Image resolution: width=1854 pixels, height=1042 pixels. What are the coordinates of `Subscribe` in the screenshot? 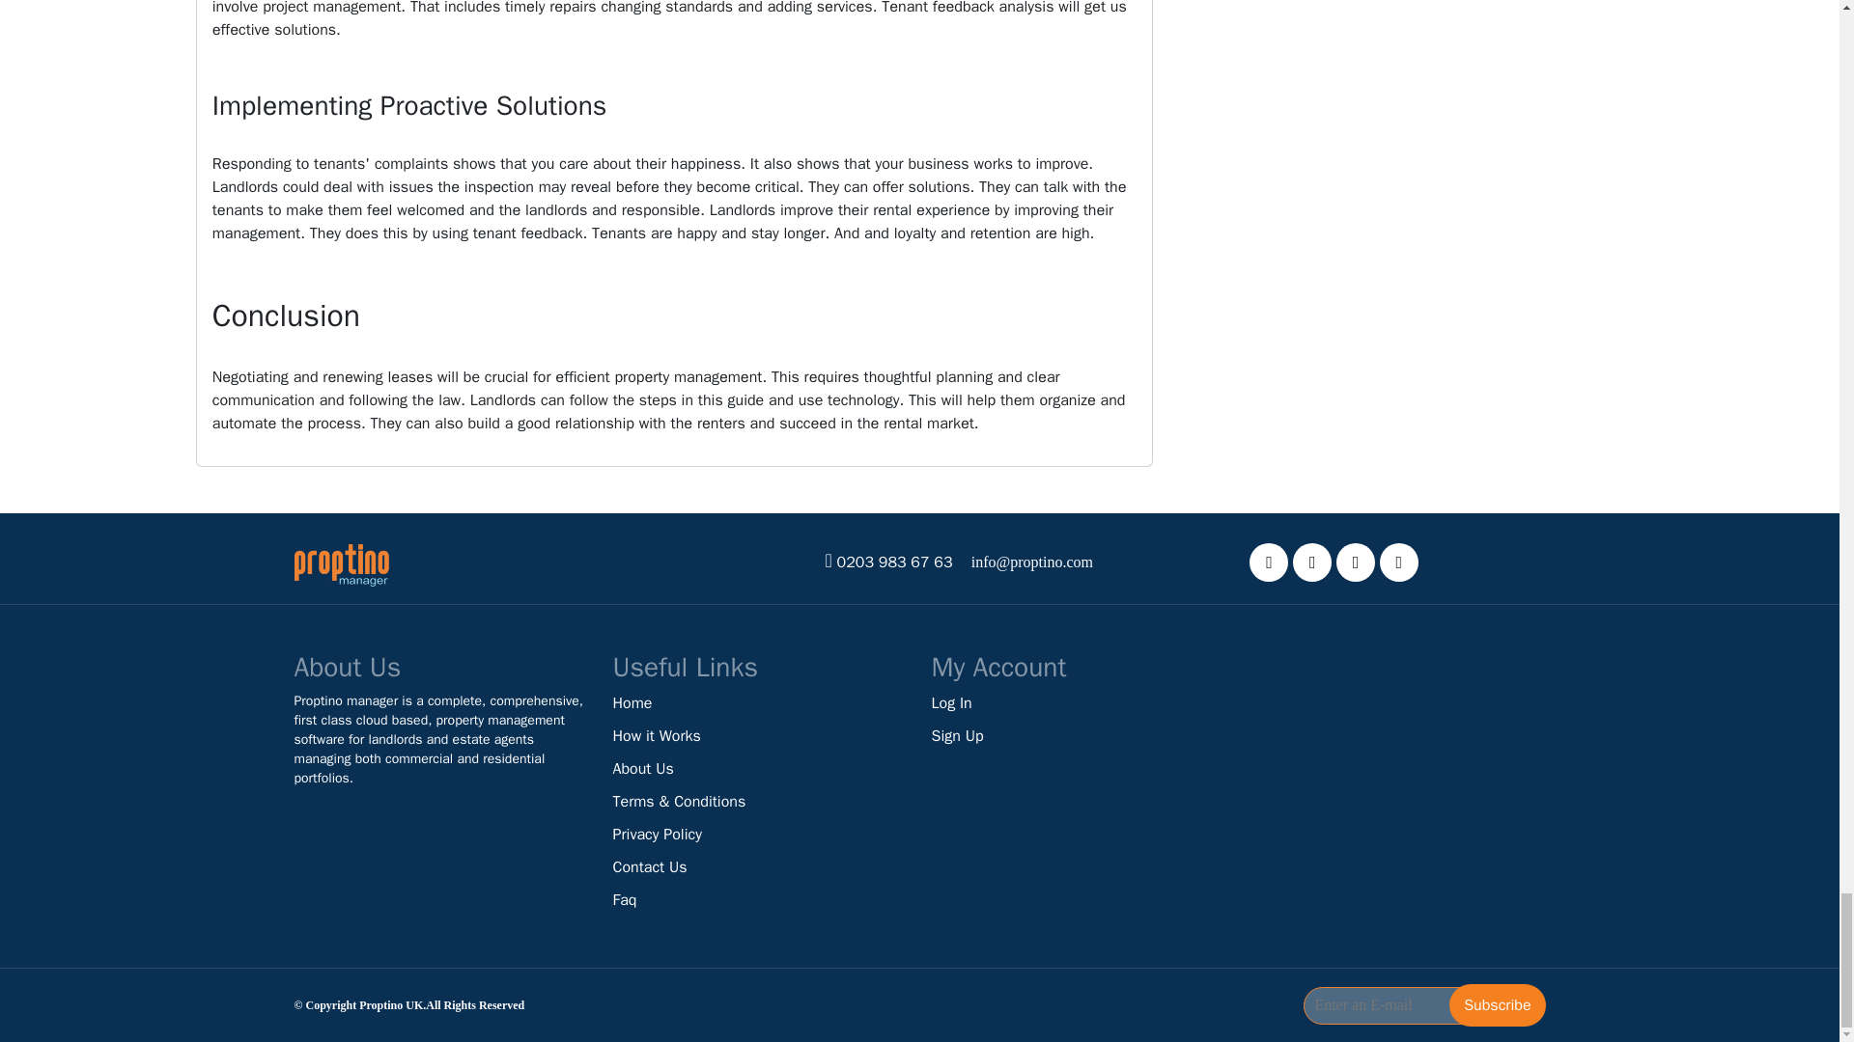 It's located at (1497, 1004).